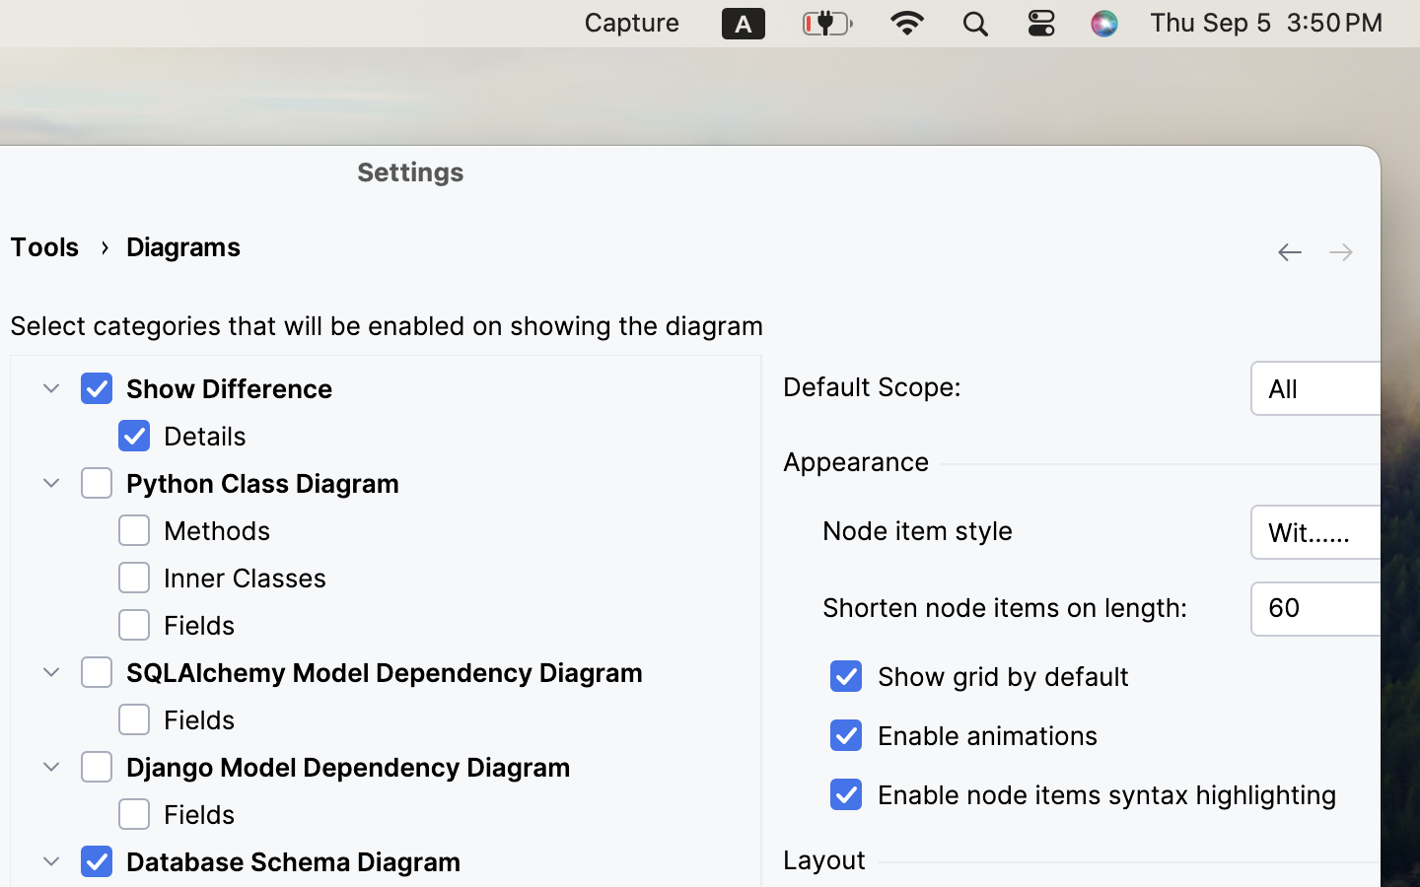  What do you see at coordinates (411, 171) in the screenshot?
I see `Settings` at bounding box center [411, 171].